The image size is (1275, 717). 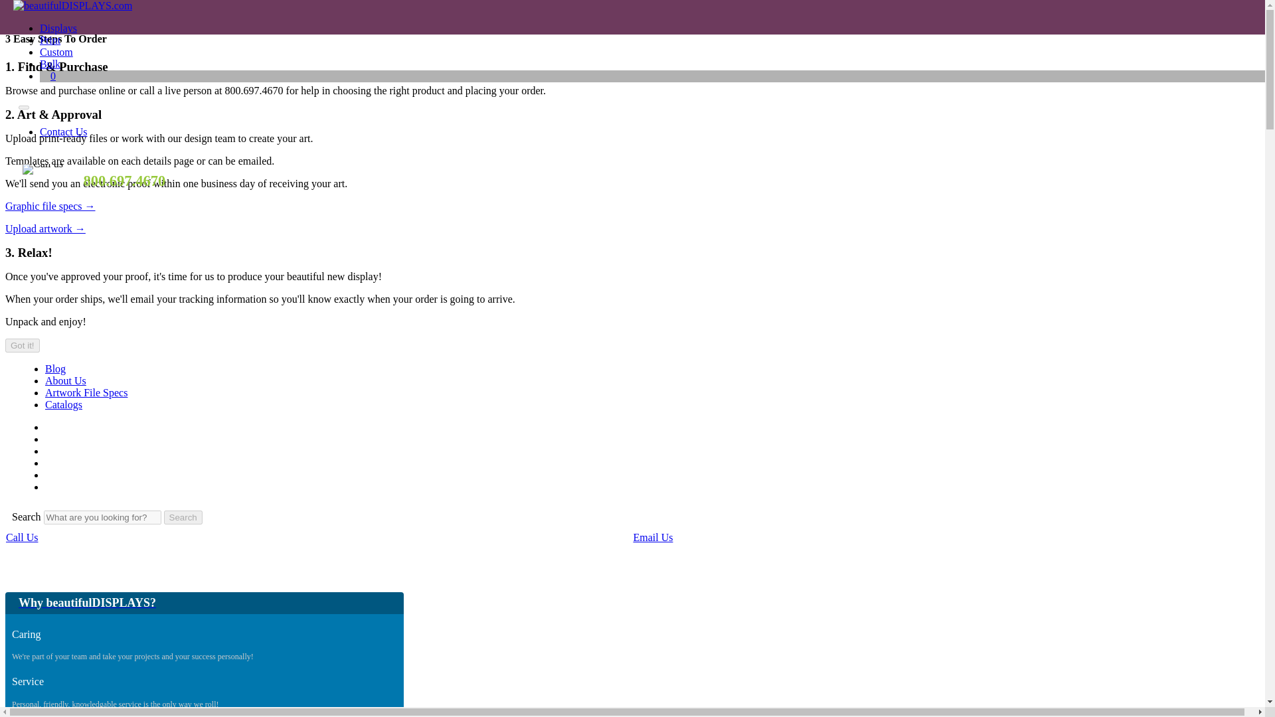 I want to click on Search, so click(x=183, y=517).